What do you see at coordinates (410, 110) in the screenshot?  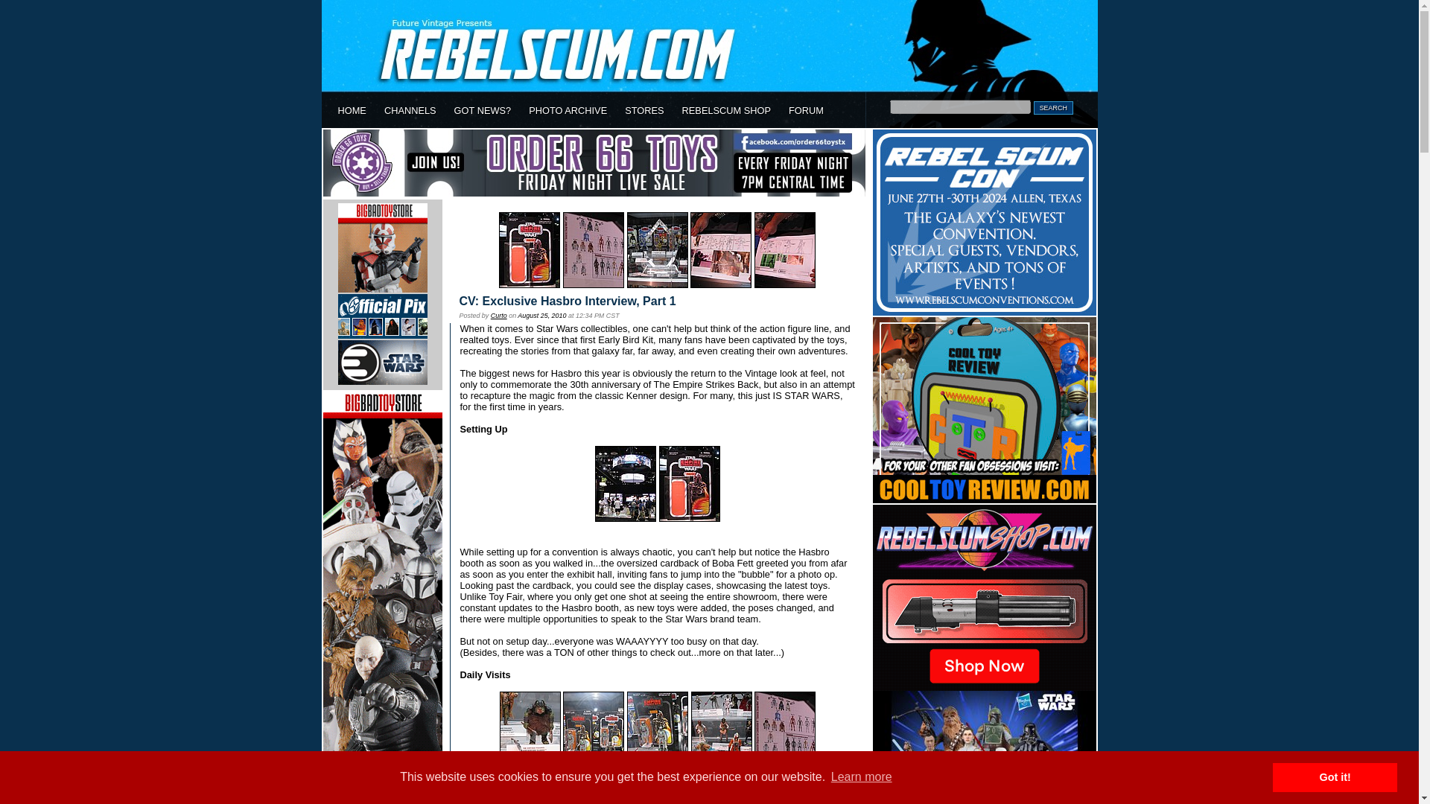 I see `CHANNELS` at bounding box center [410, 110].